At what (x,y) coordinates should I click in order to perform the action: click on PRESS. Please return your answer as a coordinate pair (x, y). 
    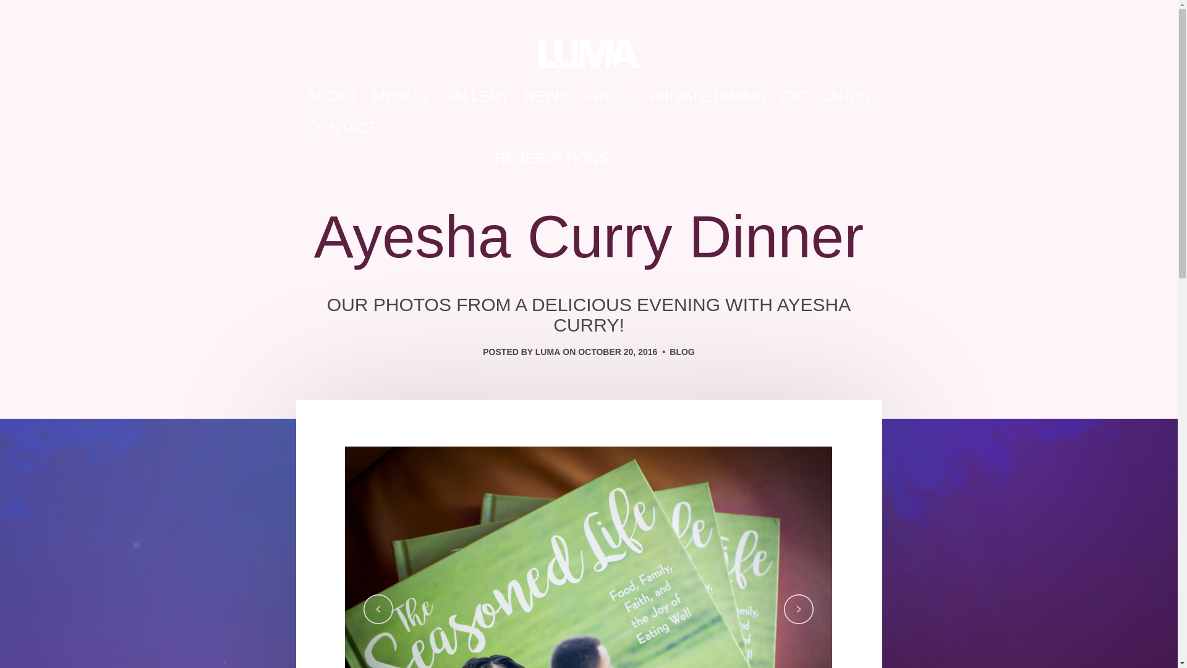
    Looking at the image, I should click on (608, 96).